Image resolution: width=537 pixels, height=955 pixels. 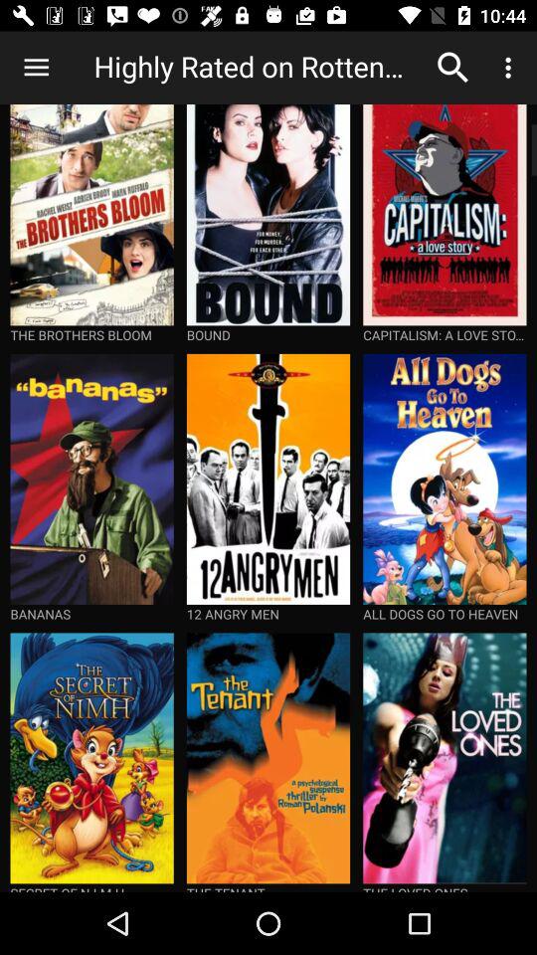 I want to click on turn on the icon to the right of the highly rated on item, so click(x=453, y=68).